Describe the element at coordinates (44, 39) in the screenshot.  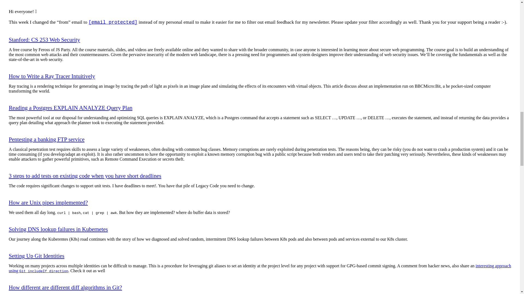
I see `Stanford: CS 253 Web Security` at that location.